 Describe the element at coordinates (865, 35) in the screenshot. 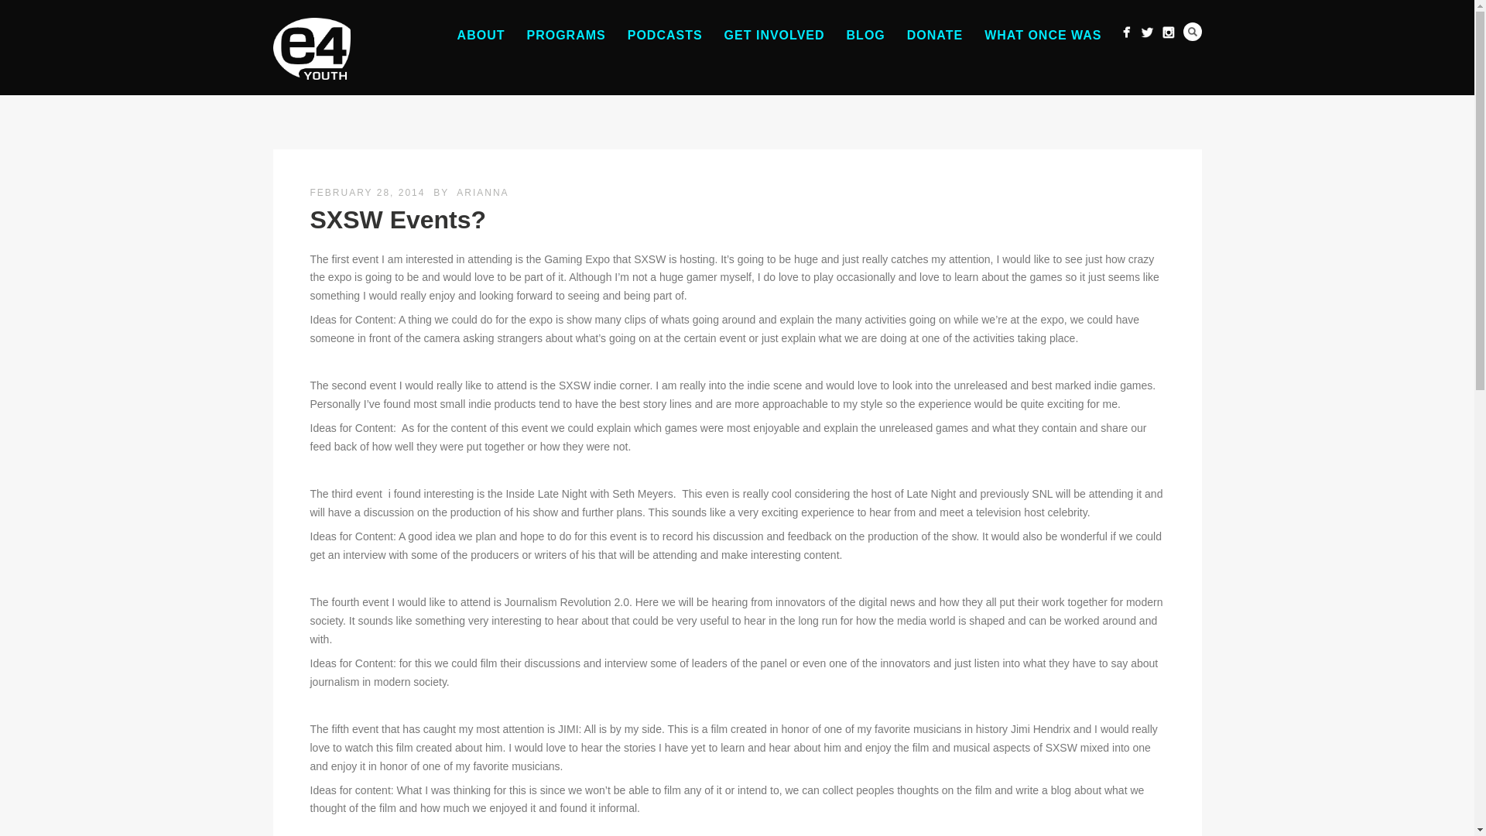

I see `BLOG` at that location.